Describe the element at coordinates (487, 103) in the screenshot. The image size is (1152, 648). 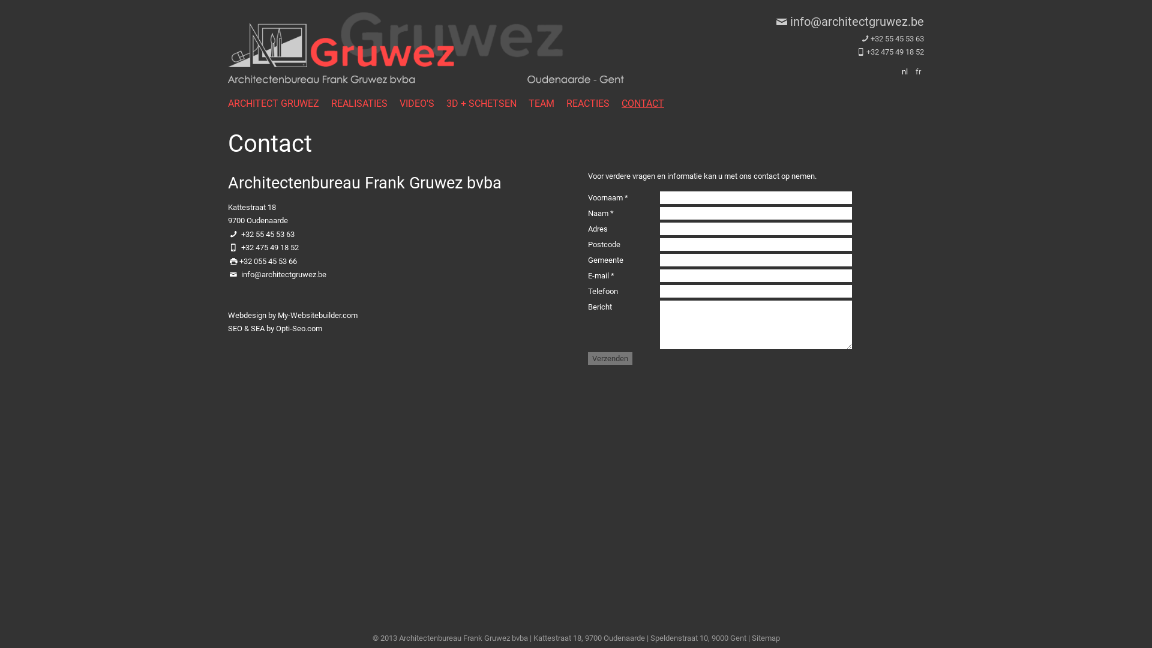
I see `3D + SCHETSEN` at that location.